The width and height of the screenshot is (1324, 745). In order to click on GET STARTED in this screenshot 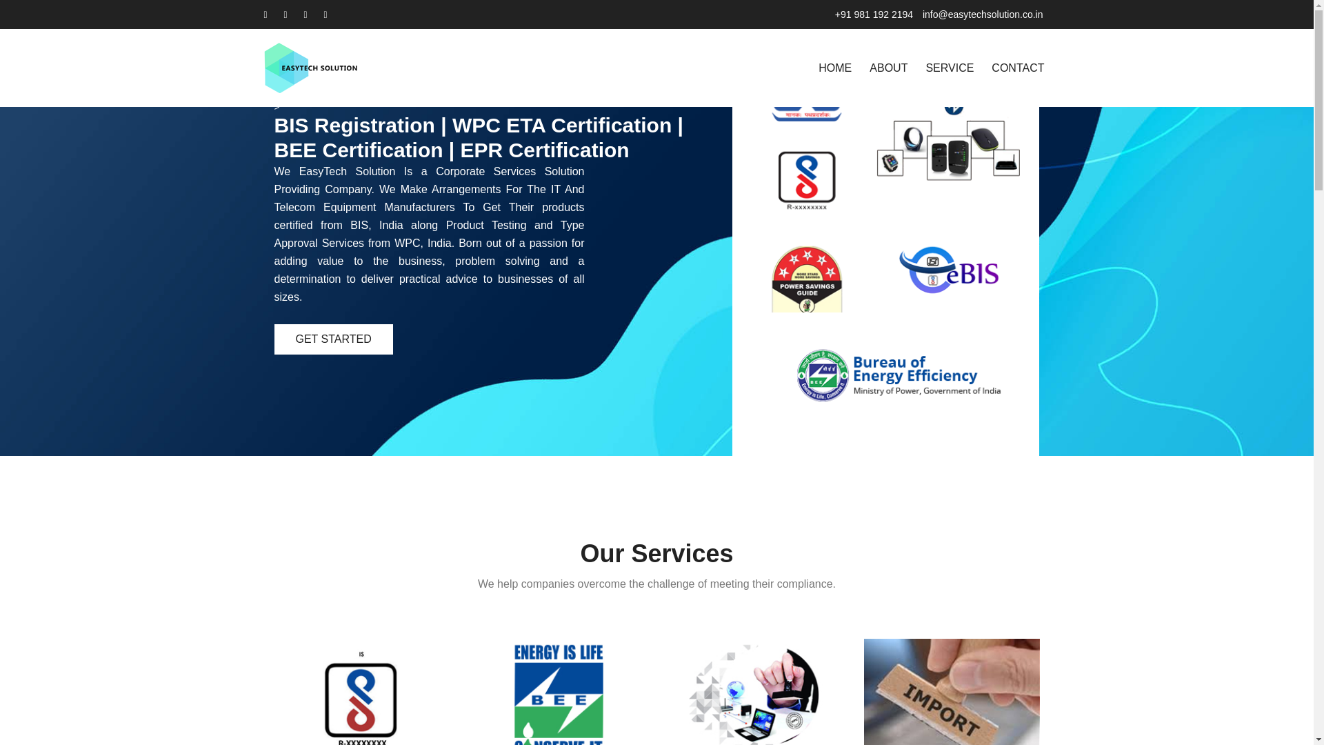, I will do `click(334, 339)`.